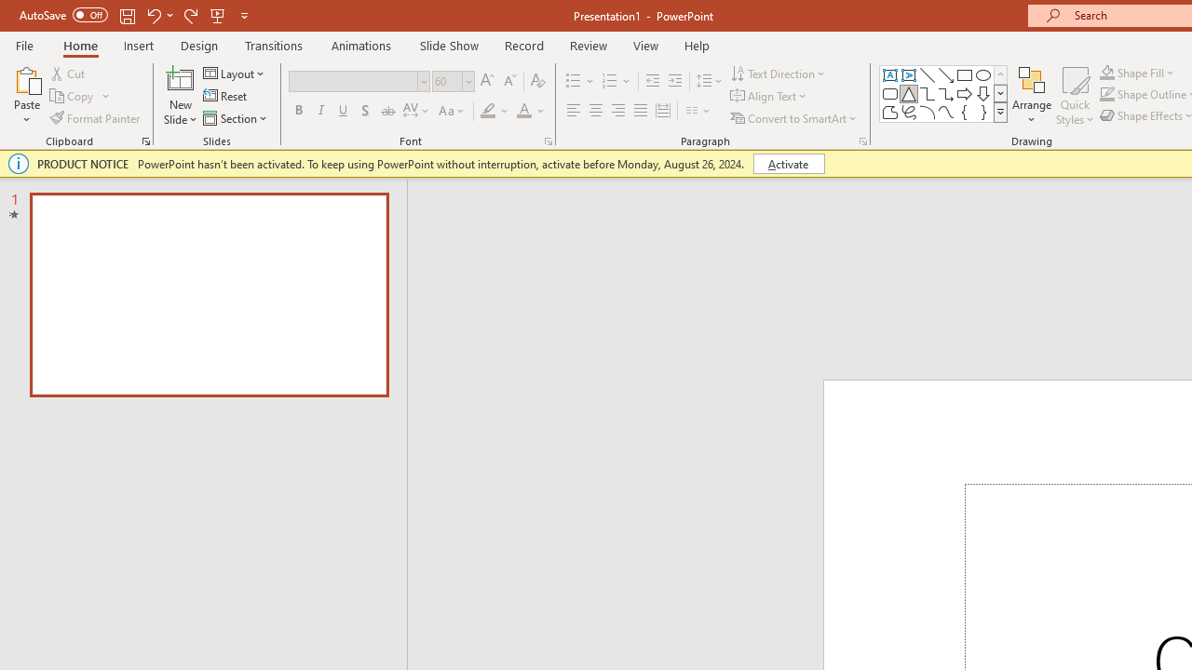 This screenshot has width=1192, height=670. What do you see at coordinates (862, 141) in the screenshot?
I see `Paragraph...` at bounding box center [862, 141].